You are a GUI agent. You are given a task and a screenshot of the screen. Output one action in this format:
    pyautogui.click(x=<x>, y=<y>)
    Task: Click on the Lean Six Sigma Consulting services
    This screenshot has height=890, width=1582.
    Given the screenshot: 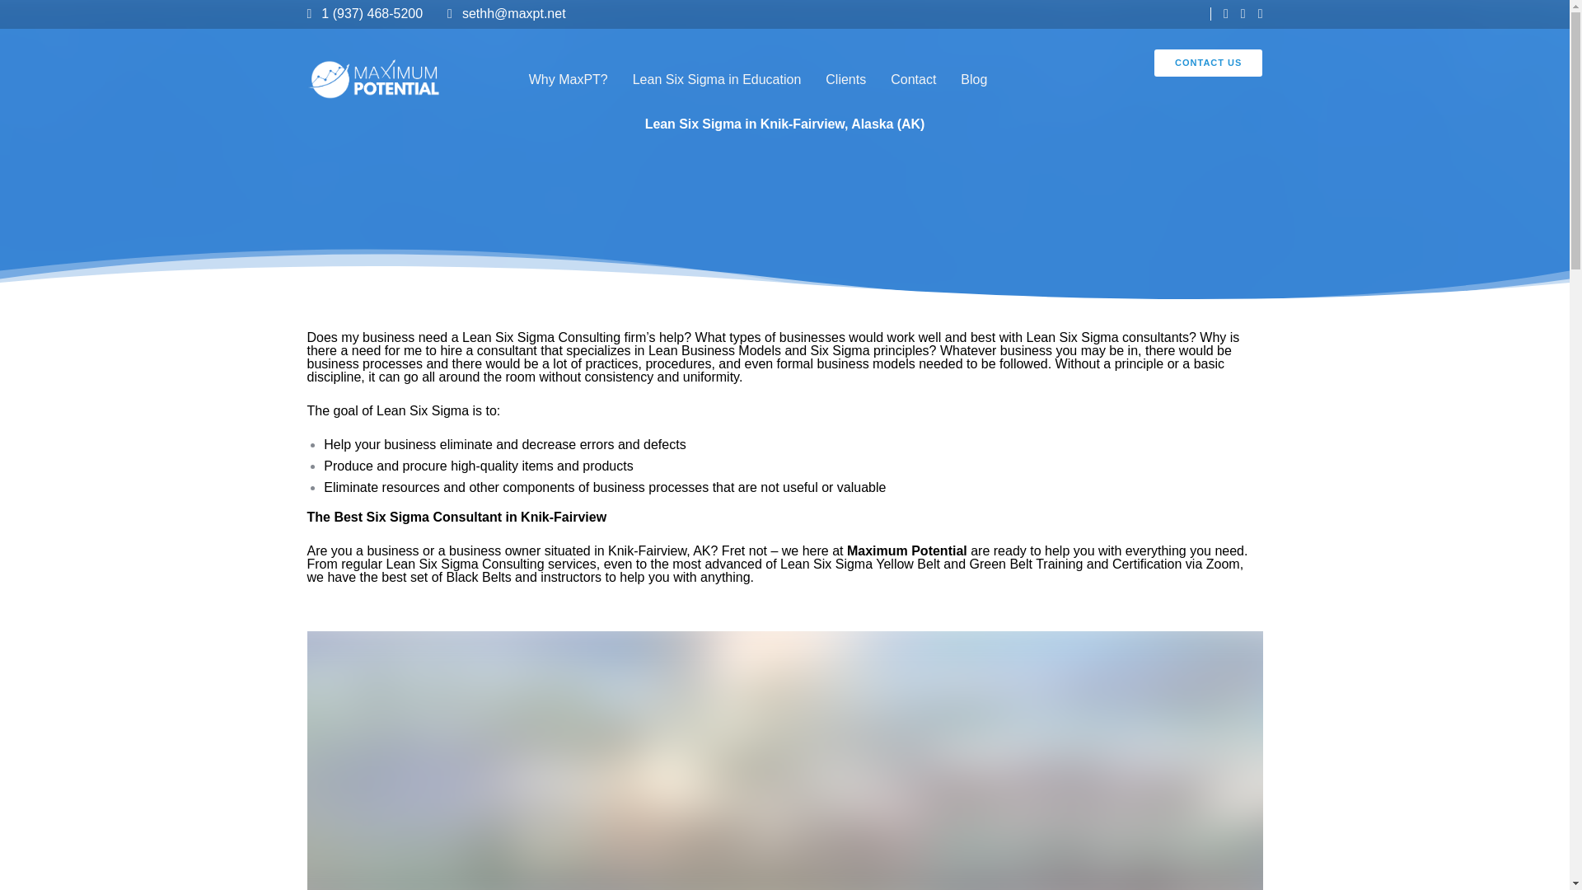 What is the action you would take?
    pyautogui.click(x=491, y=564)
    